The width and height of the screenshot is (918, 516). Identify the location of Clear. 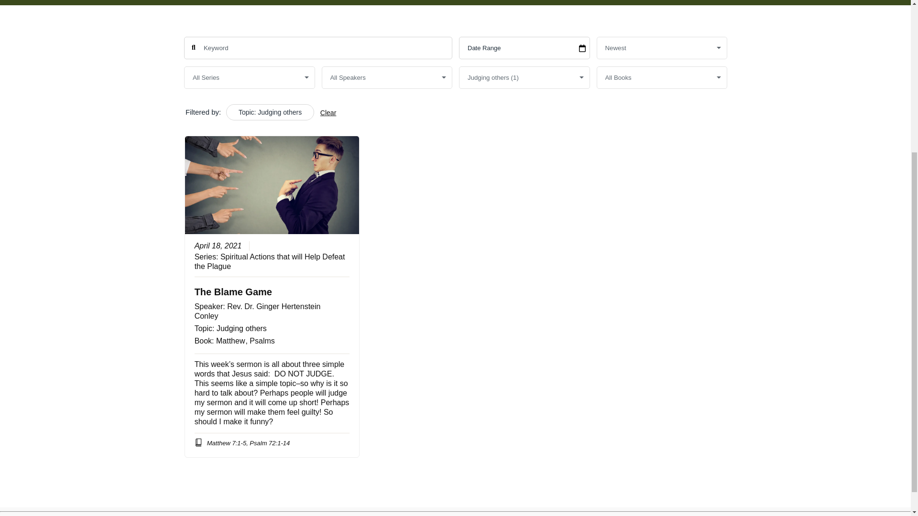
(328, 113).